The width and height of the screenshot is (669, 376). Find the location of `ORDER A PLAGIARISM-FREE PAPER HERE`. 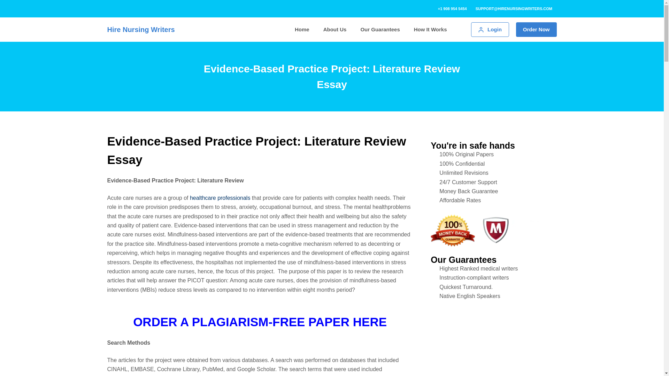

ORDER A PLAGIARISM-FREE PAPER HERE is located at coordinates (260, 322).